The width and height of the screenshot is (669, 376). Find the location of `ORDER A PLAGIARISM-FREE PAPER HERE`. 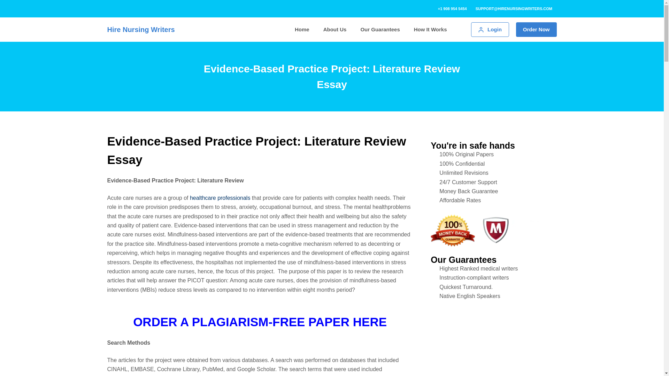

ORDER A PLAGIARISM-FREE PAPER HERE is located at coordinates (260, 322).